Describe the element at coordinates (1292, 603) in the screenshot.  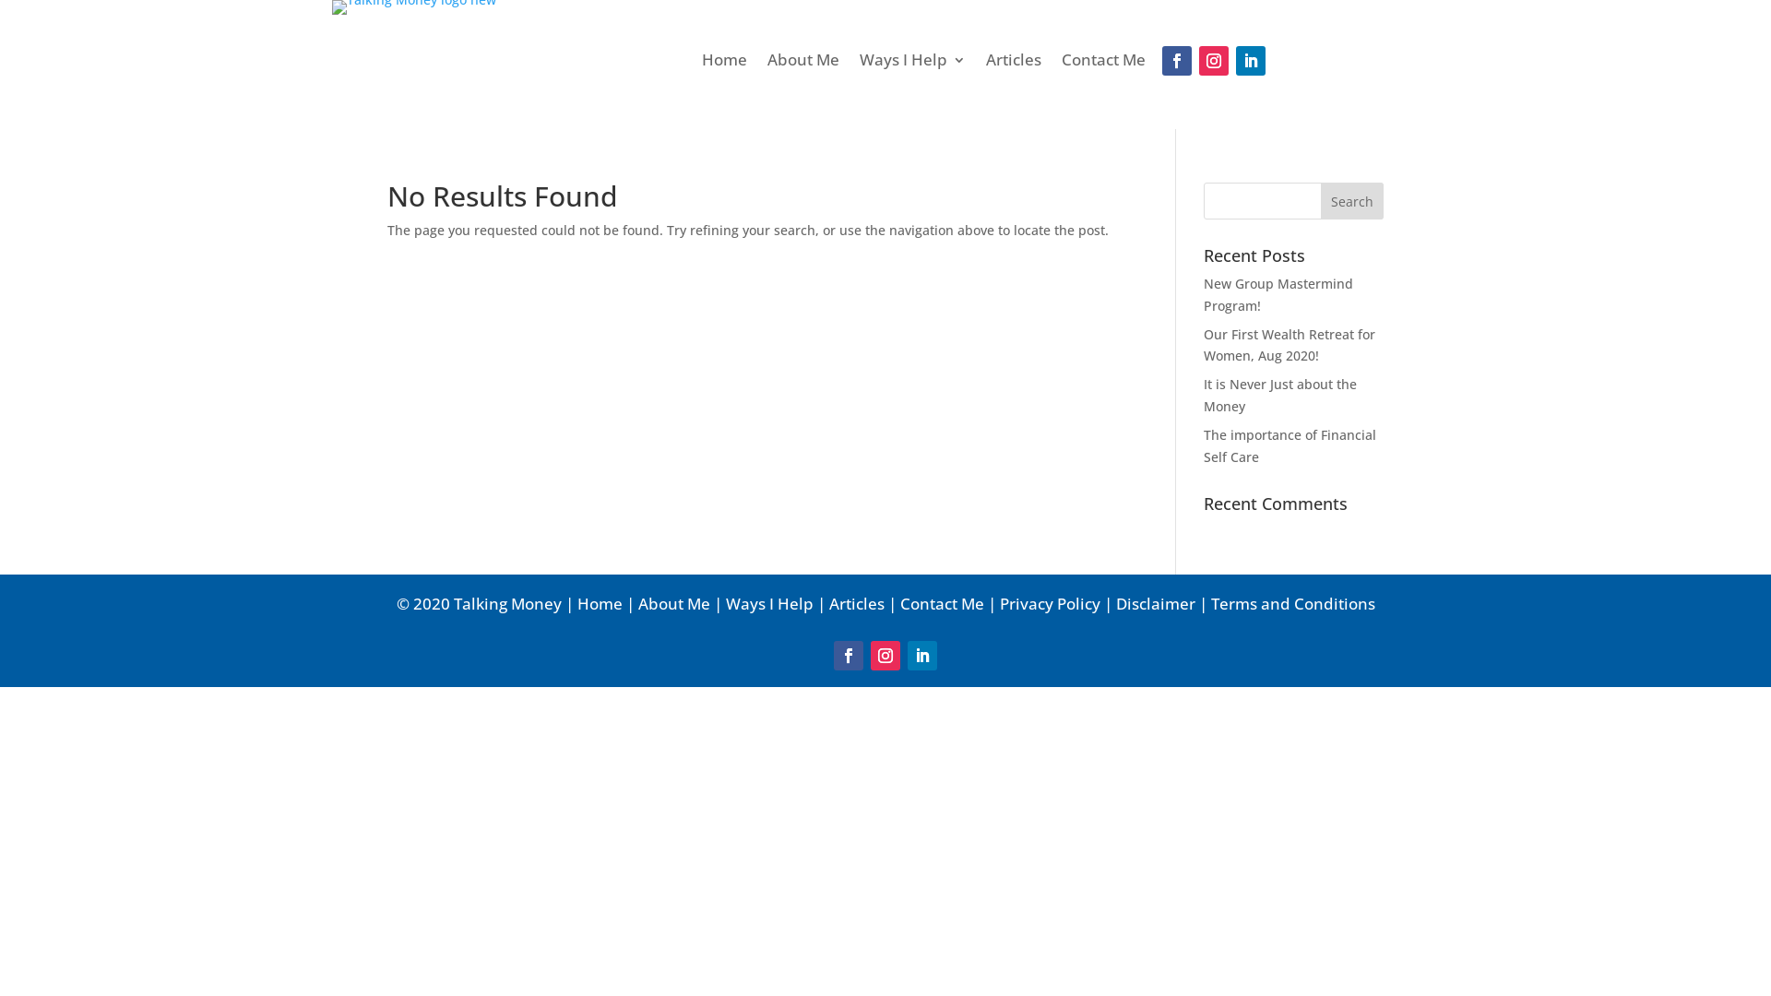
I see `Terms and Conditions` at that location.